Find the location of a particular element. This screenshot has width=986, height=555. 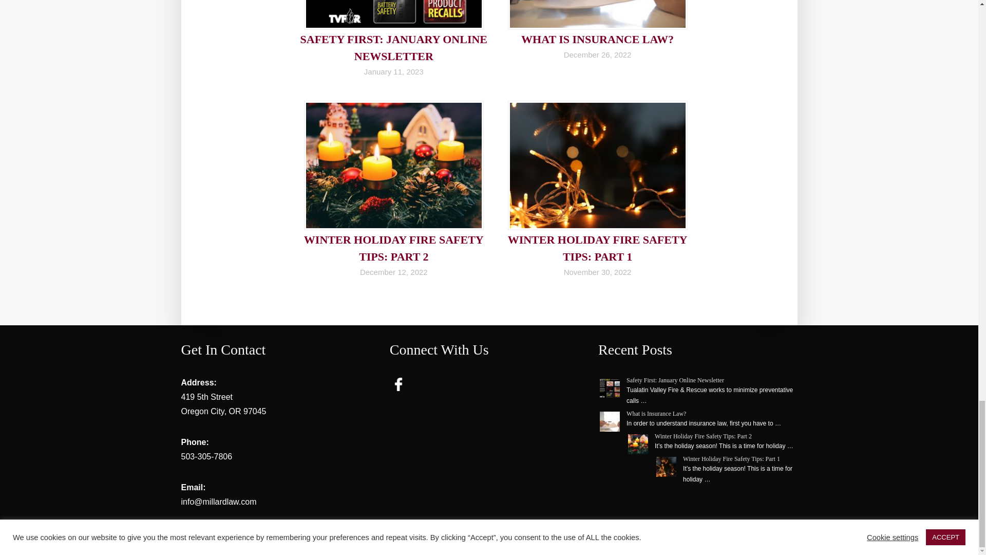

Safety First: January Online Newsletter is located at coordinates (675, 380).